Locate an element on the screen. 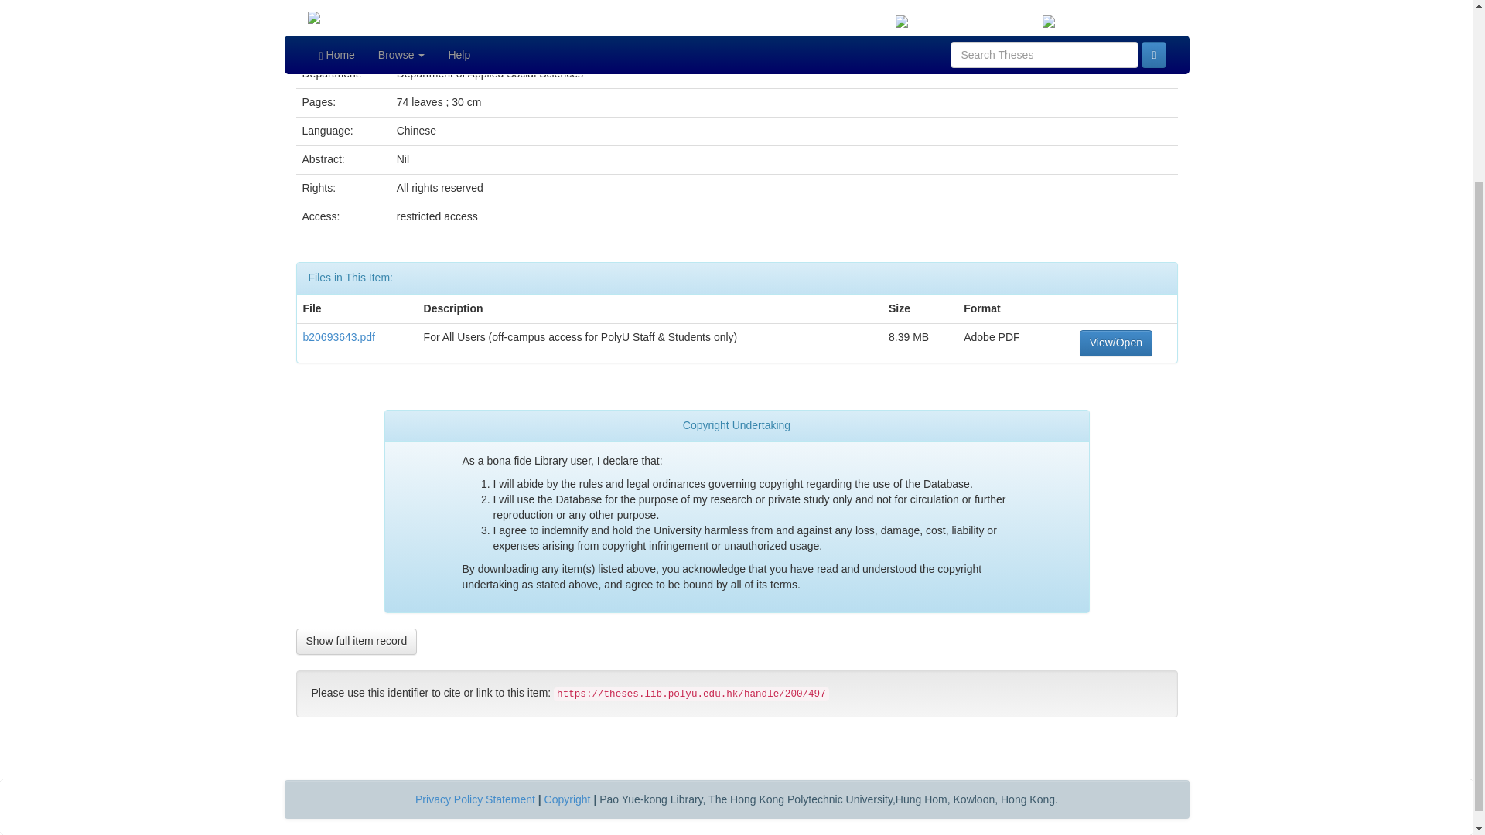 The width and height of the screenshot is (1485, 835). Privacy Policy Statement is located at coordinates (475, 798).